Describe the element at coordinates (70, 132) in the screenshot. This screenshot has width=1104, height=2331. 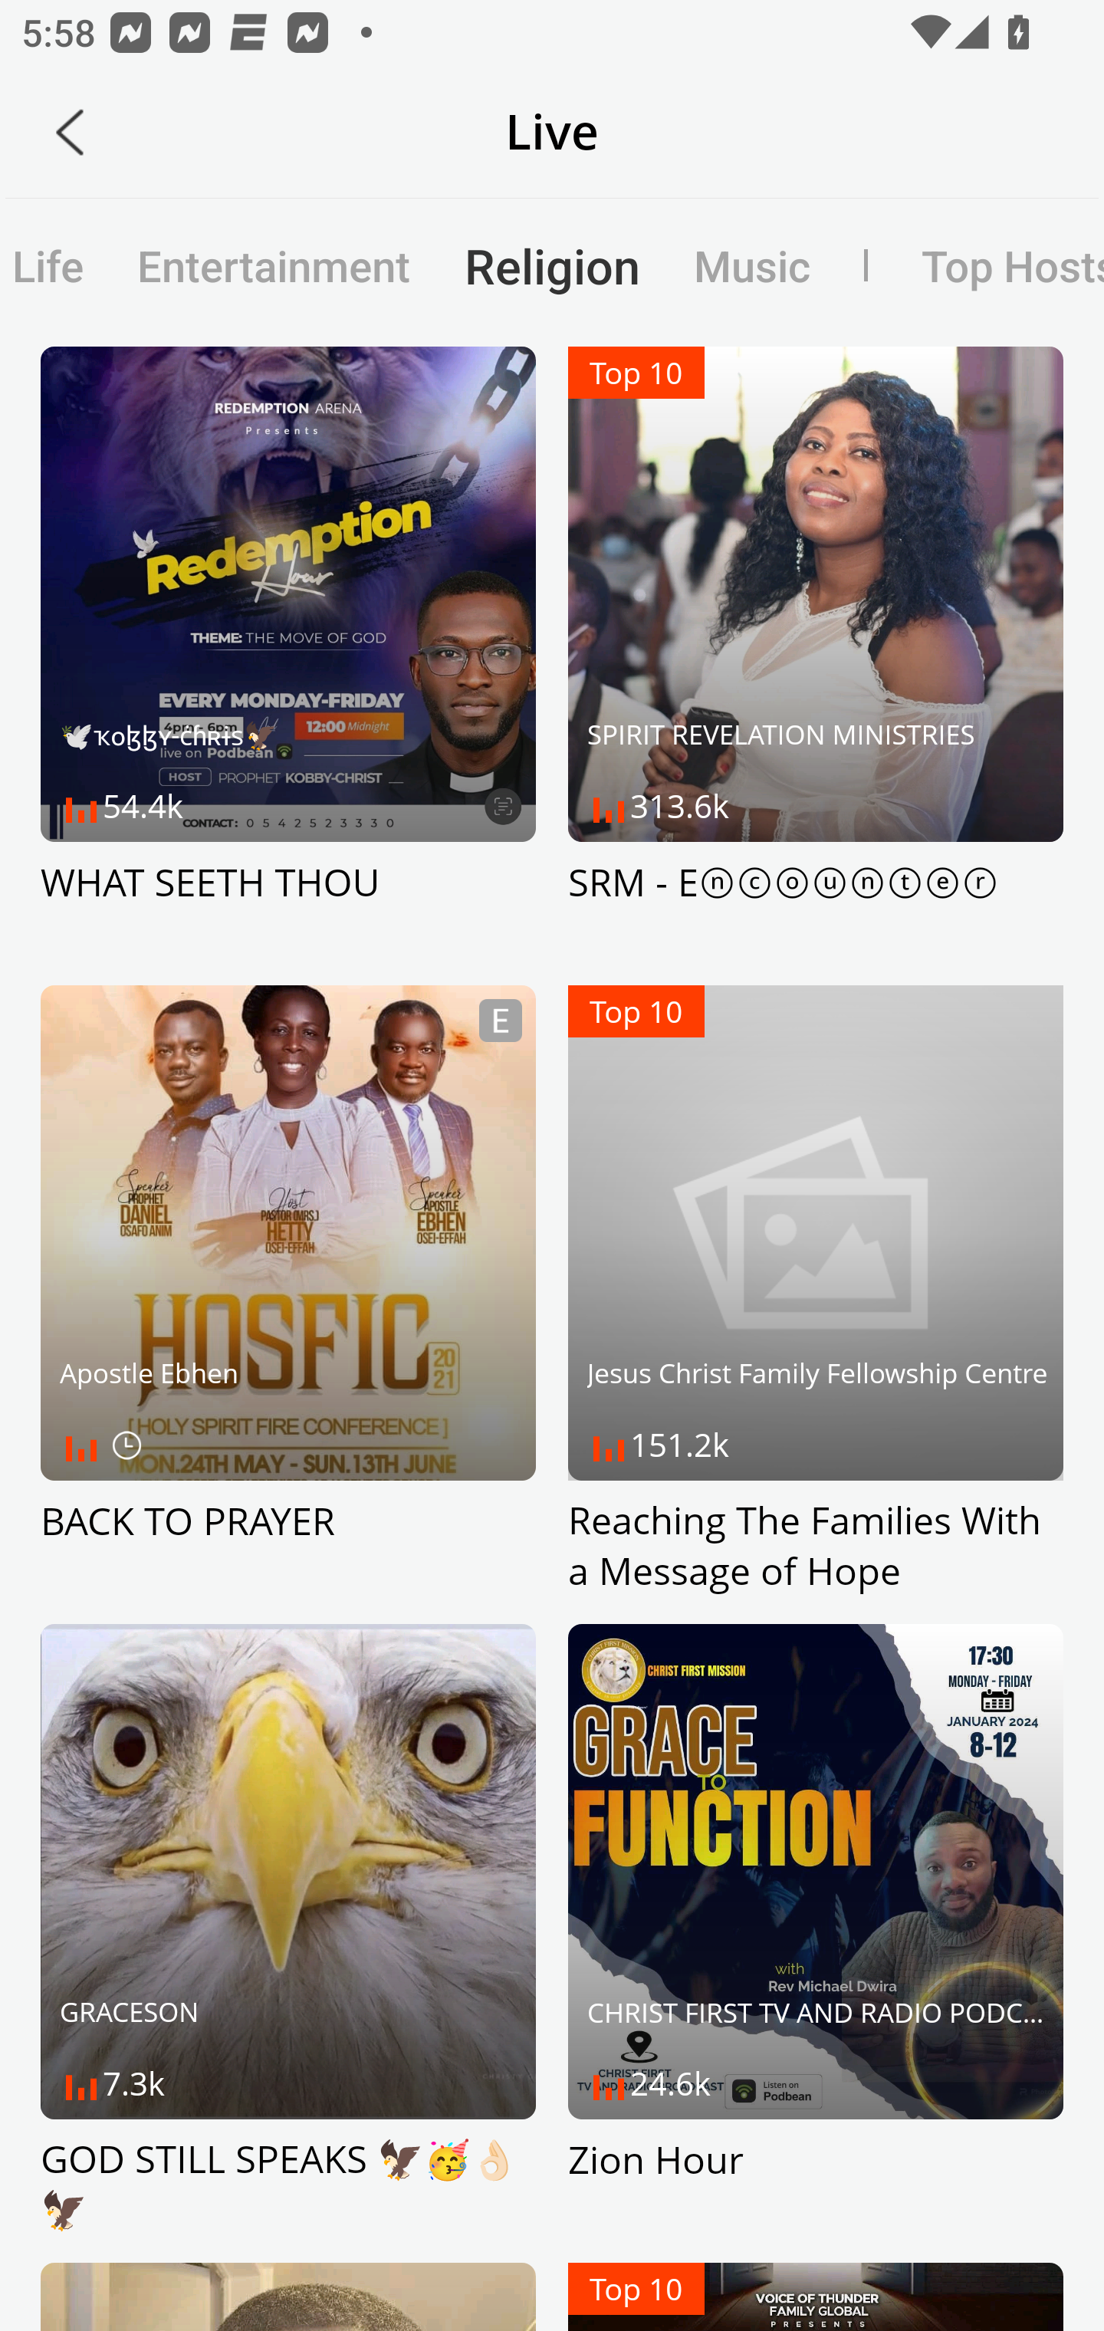
I see `Back` at that location.